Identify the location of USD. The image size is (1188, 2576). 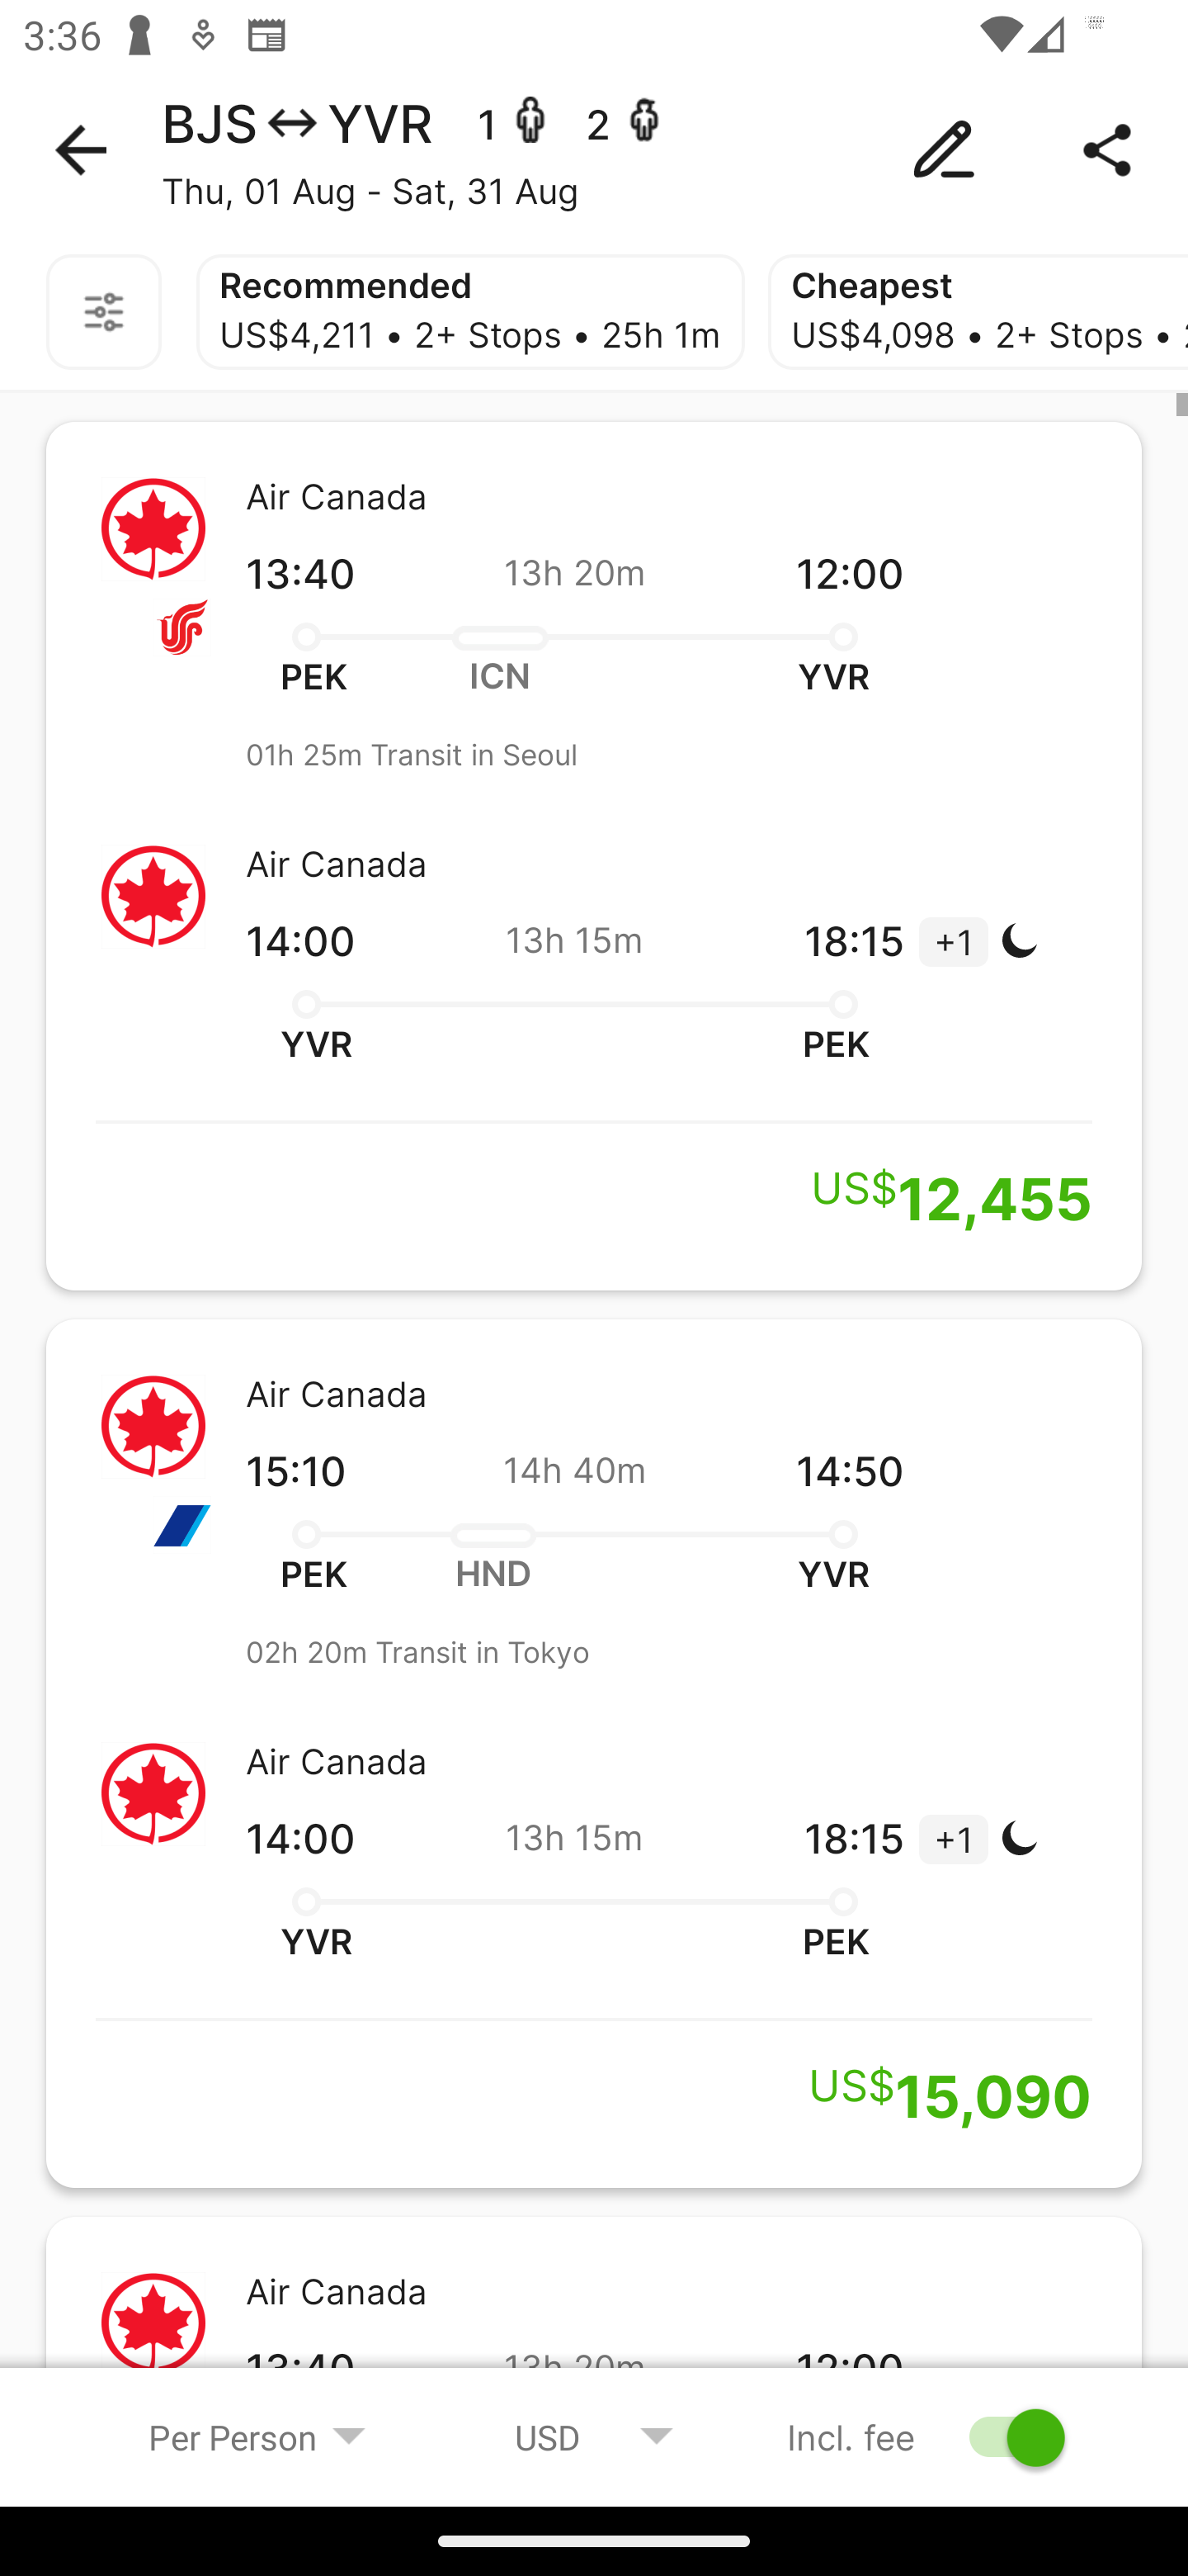
(594, 2436).